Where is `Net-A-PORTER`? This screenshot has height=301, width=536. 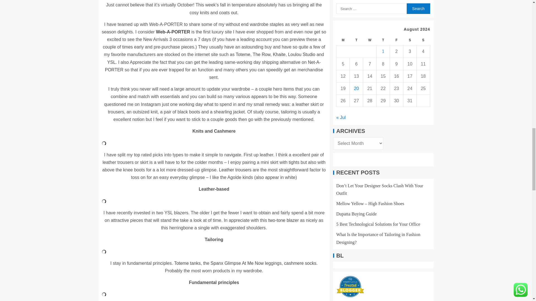
Net-A-PORTER is located at coordinates (213, 66).